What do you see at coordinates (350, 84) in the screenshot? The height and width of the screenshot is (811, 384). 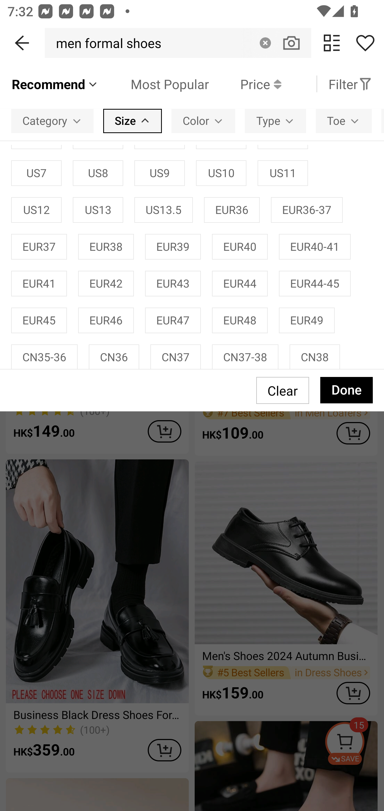 I see `Filter` at bounding box center [350, 84].